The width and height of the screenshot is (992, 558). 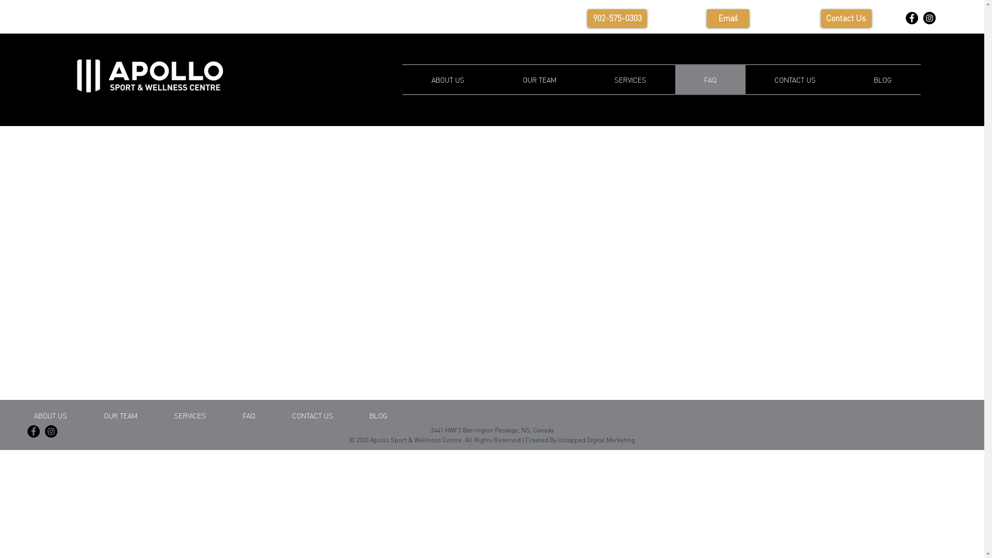 What do you see at coordinates (313, 415) in the screenshot?
I see `CONTACT US` at bounding box center [313, 415].